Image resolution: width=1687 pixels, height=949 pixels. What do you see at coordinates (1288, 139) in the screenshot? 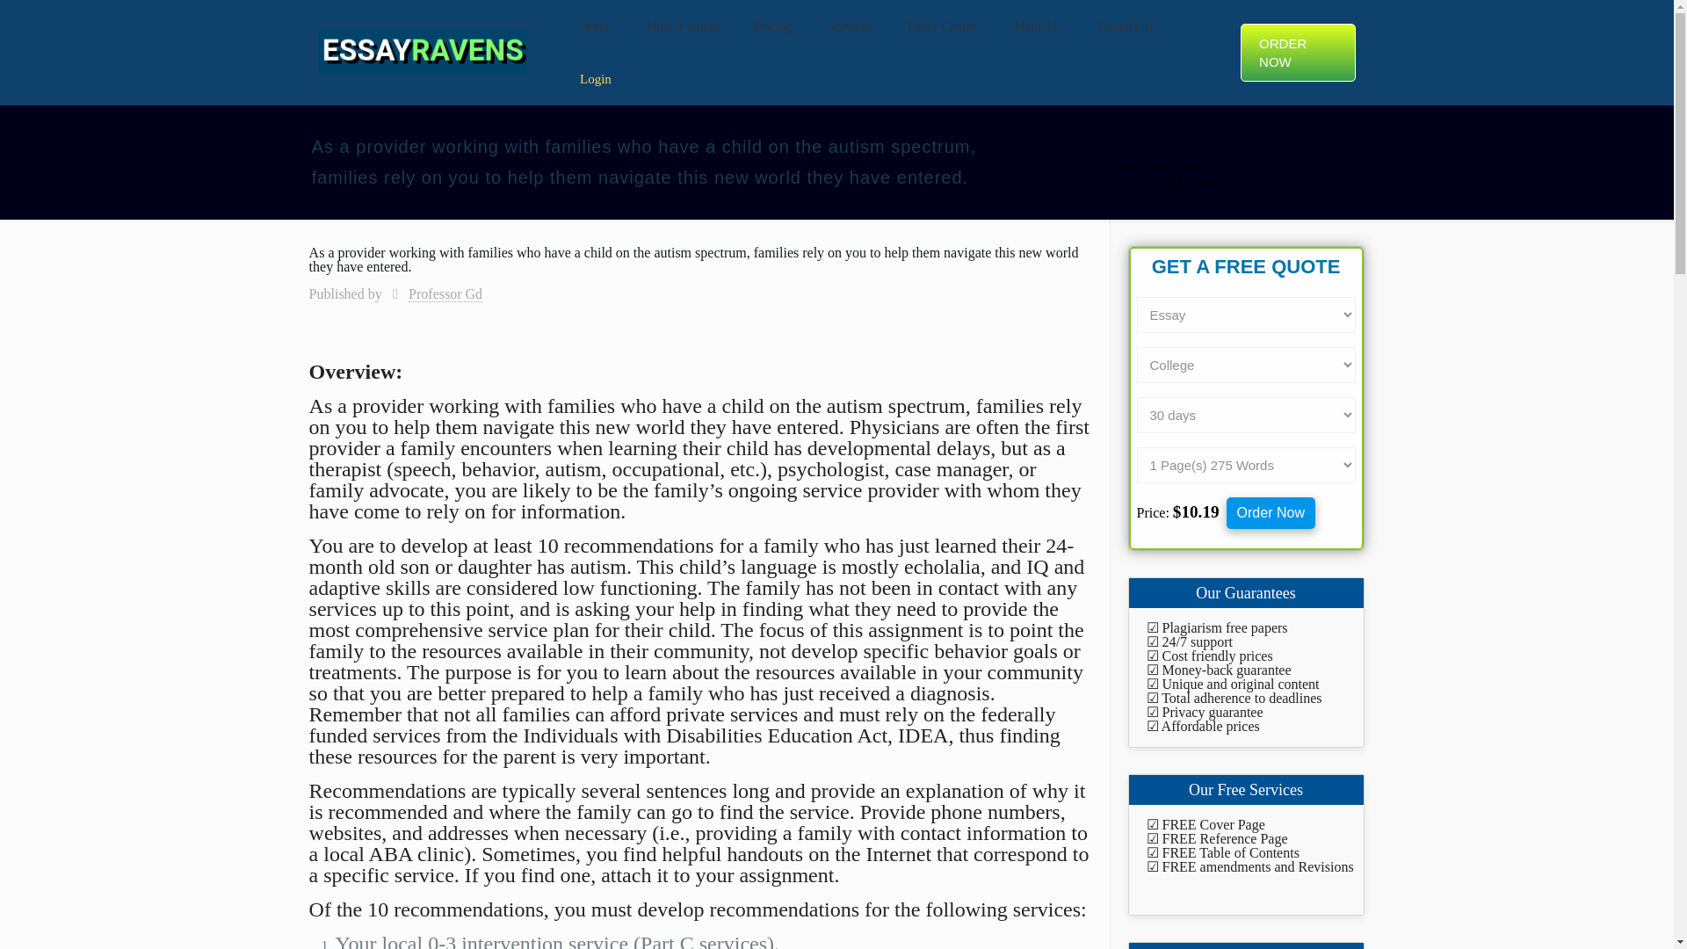
I see `Psychology` at bounding box center [1288, 139].